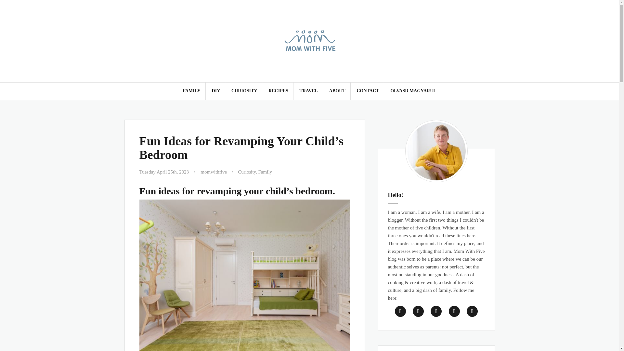 The width and height of the screenshot is (624, 351). What do you see at coordinates (413, 91) in the screenshot?
I see `Olvasd magyarul` at bounding box center [413, 91].